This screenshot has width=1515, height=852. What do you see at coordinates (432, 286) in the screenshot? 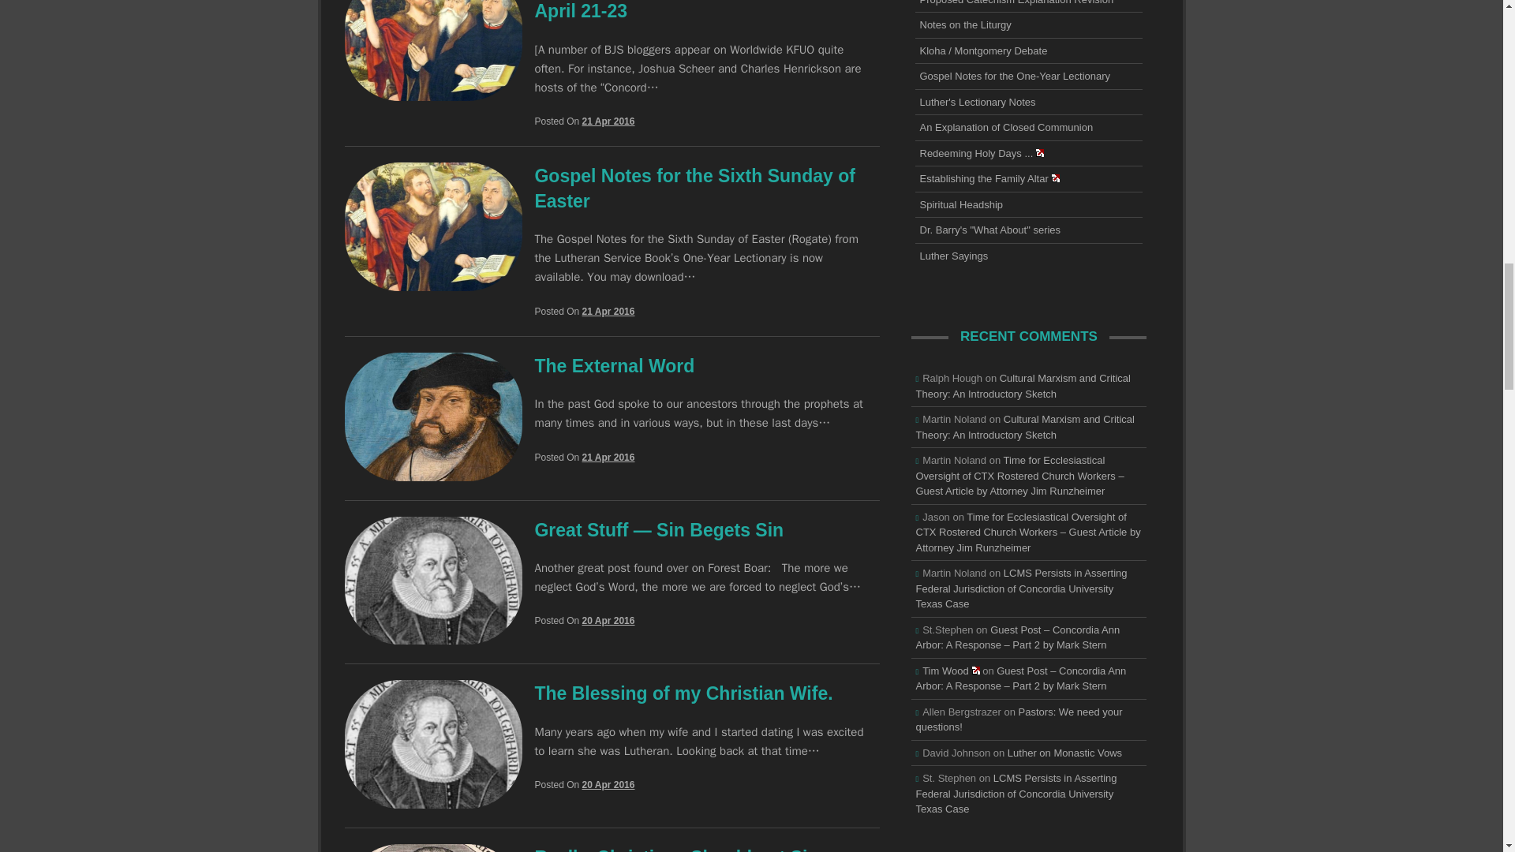
I see `Gospel Notes for the Sixth Sunday of Easter` at bounding box center [432, 286].